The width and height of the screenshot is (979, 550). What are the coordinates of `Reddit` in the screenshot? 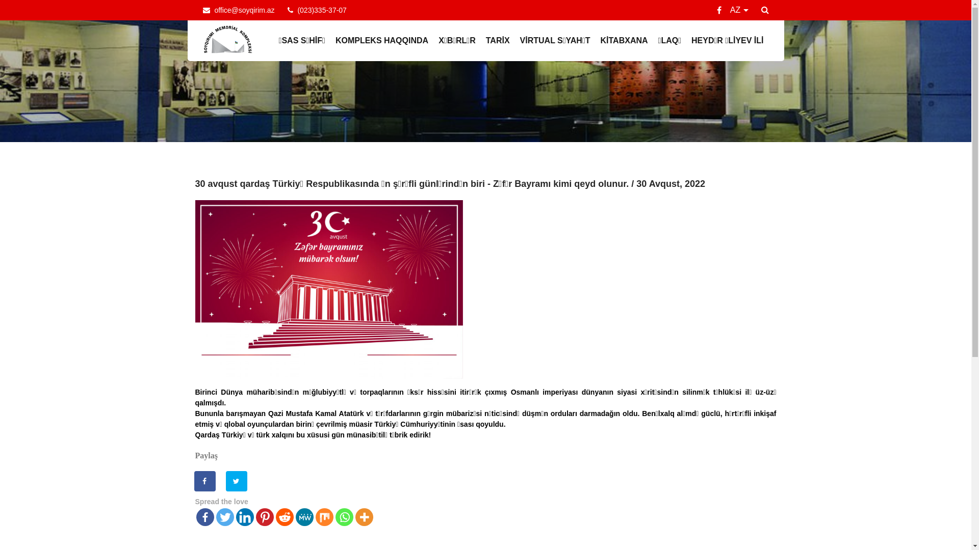 It's located at (285, 517).